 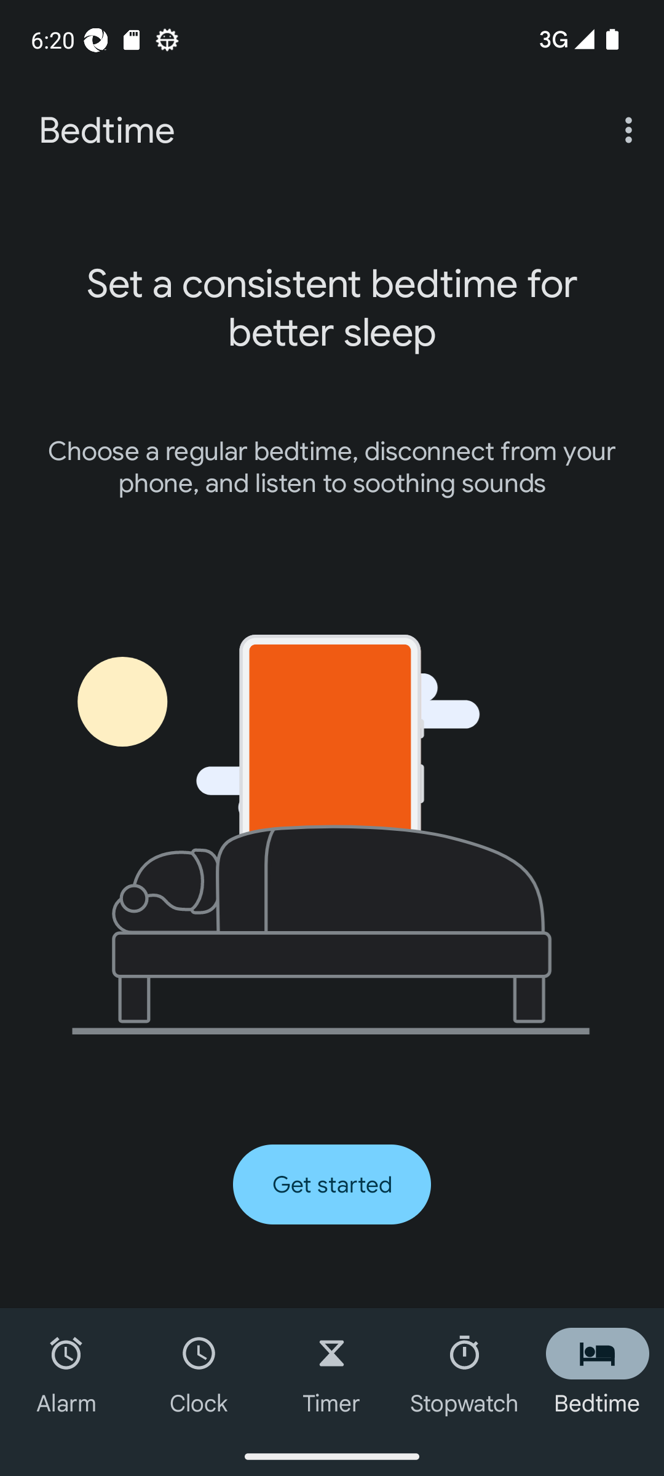 I want to click on Stopwatch, so click(x=465, y=1373).